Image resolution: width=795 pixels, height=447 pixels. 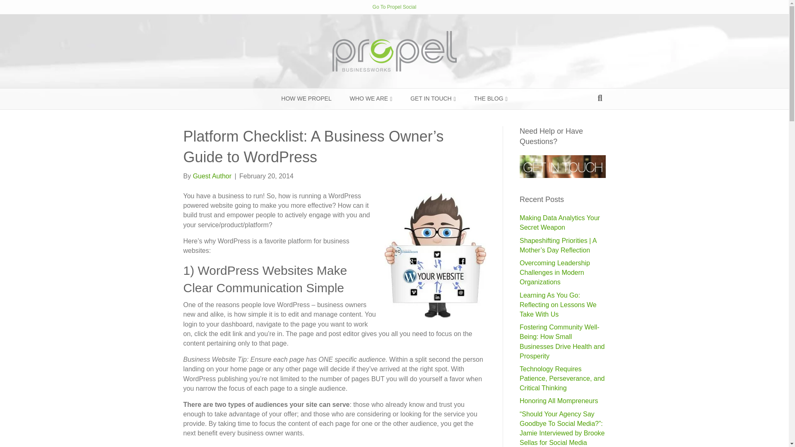 What do you see at coordinates (491, 99) in the screenshot?
I see `THE BLOG` at bounding box center [491, 99].